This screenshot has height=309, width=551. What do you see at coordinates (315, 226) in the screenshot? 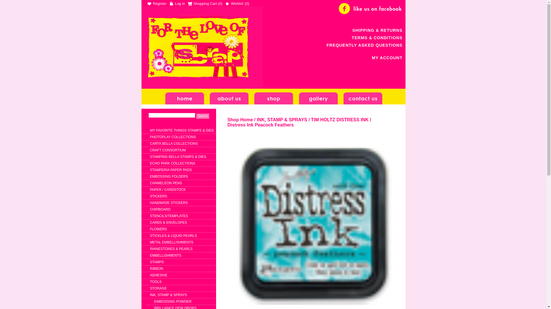
I see `Picture of Distress Ink Peacock Feathers` at bounding box center [315, 226].